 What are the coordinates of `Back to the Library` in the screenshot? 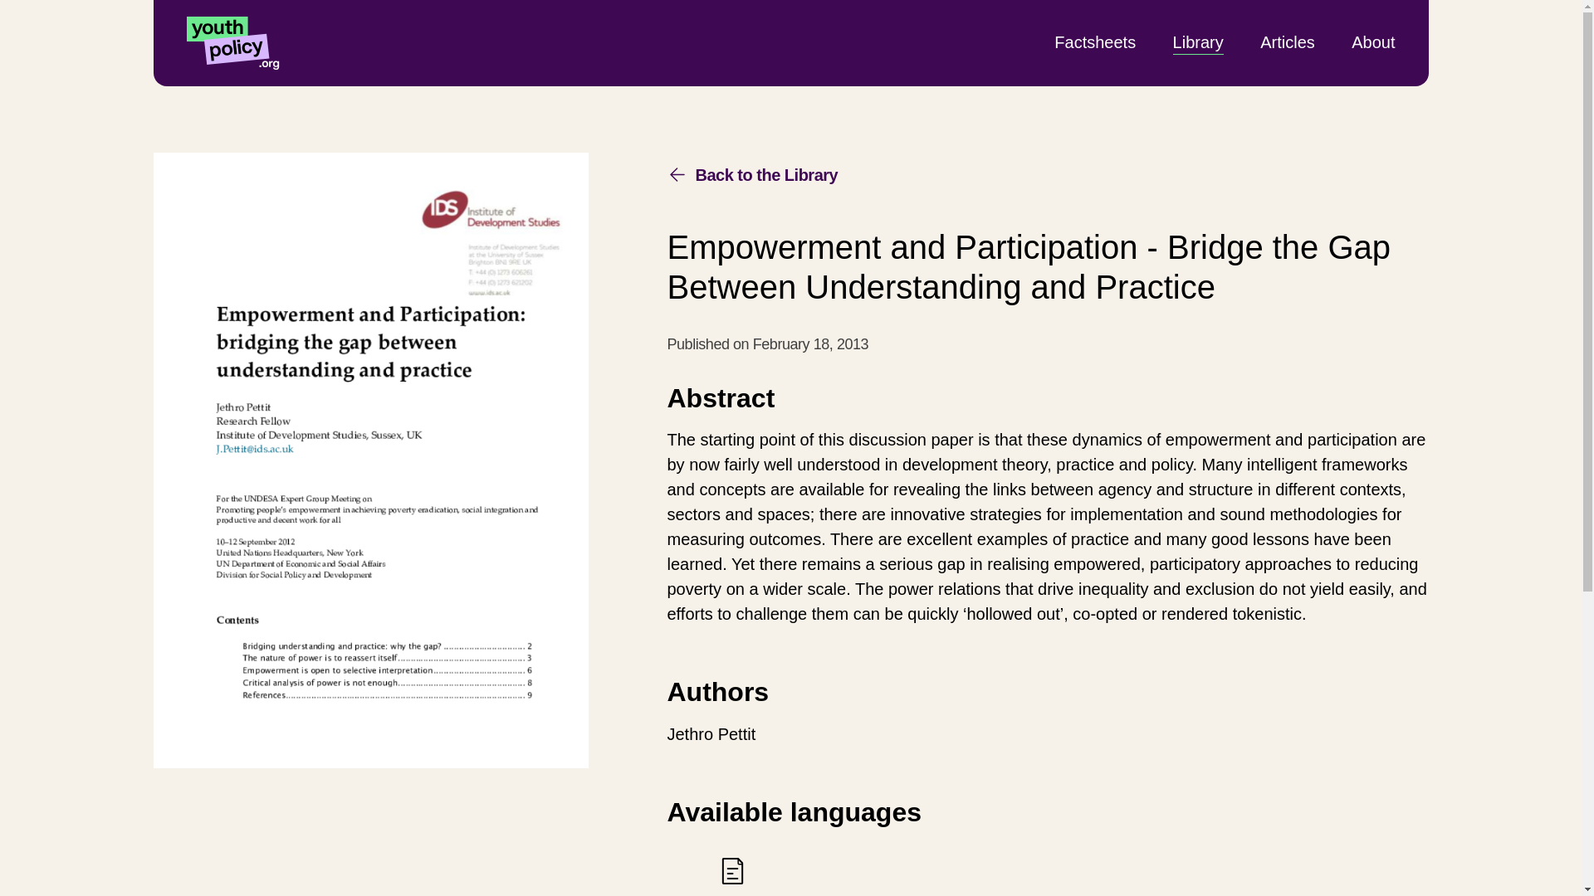 It's located at (752, 174).